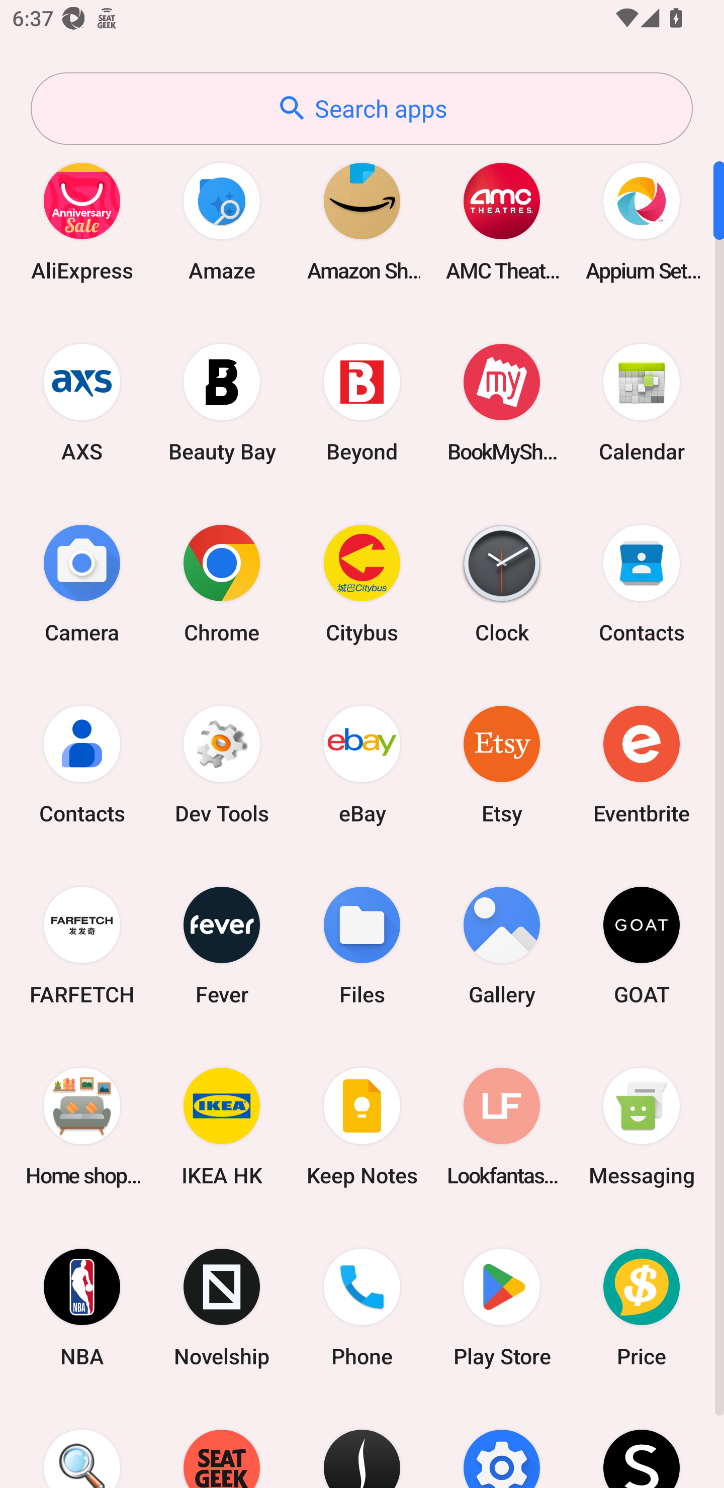 The height and width of the screenshot is (1488, 724). I want to click on AliExpress, so click(82, 221).